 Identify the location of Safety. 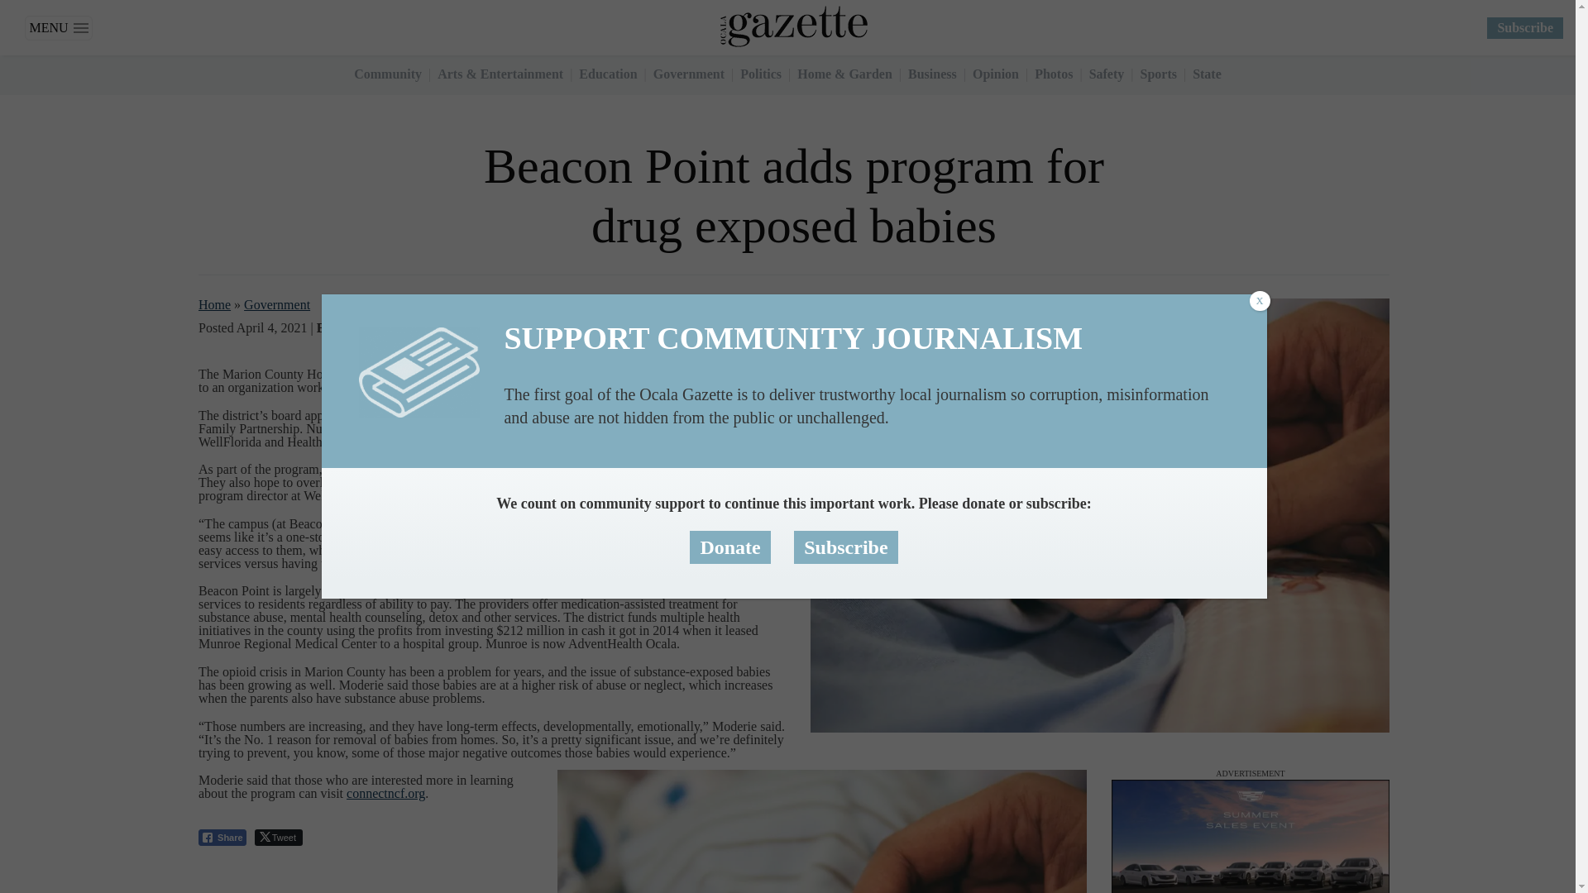
(1107, 74).